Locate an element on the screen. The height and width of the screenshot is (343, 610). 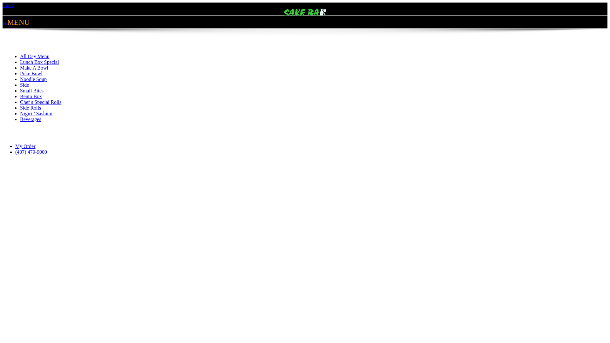
Poke Bowl is located at coordinates (31, 74).